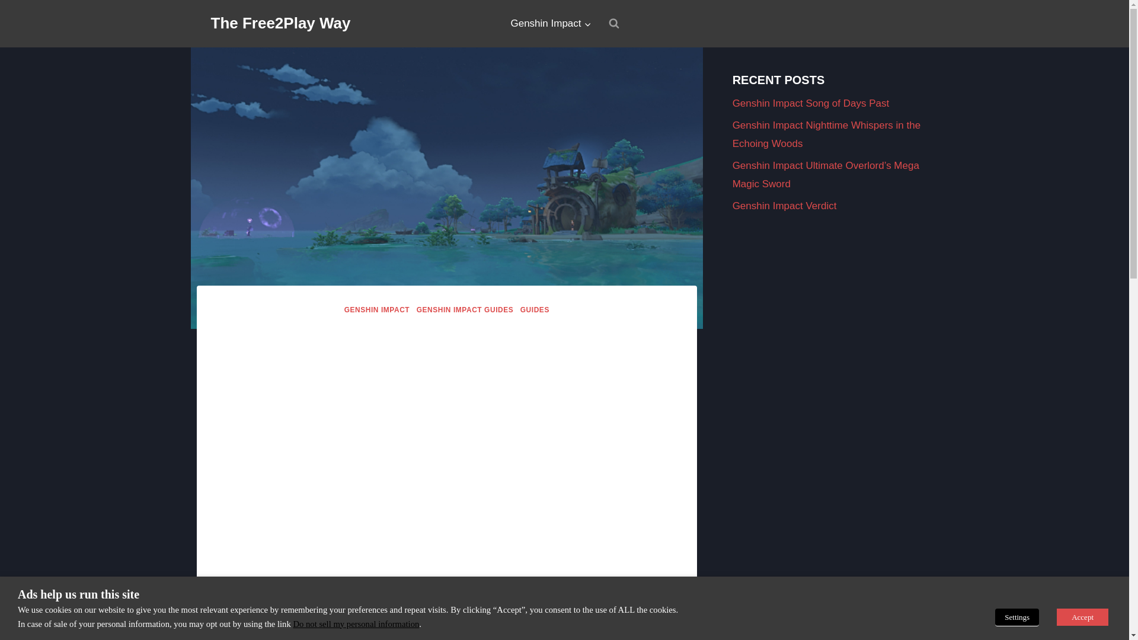 The width and height of the screenshot is (1138, 640). Describe the element at coordinates (550, 24) in the screenshot. I see `Genshin Impact` at that location.